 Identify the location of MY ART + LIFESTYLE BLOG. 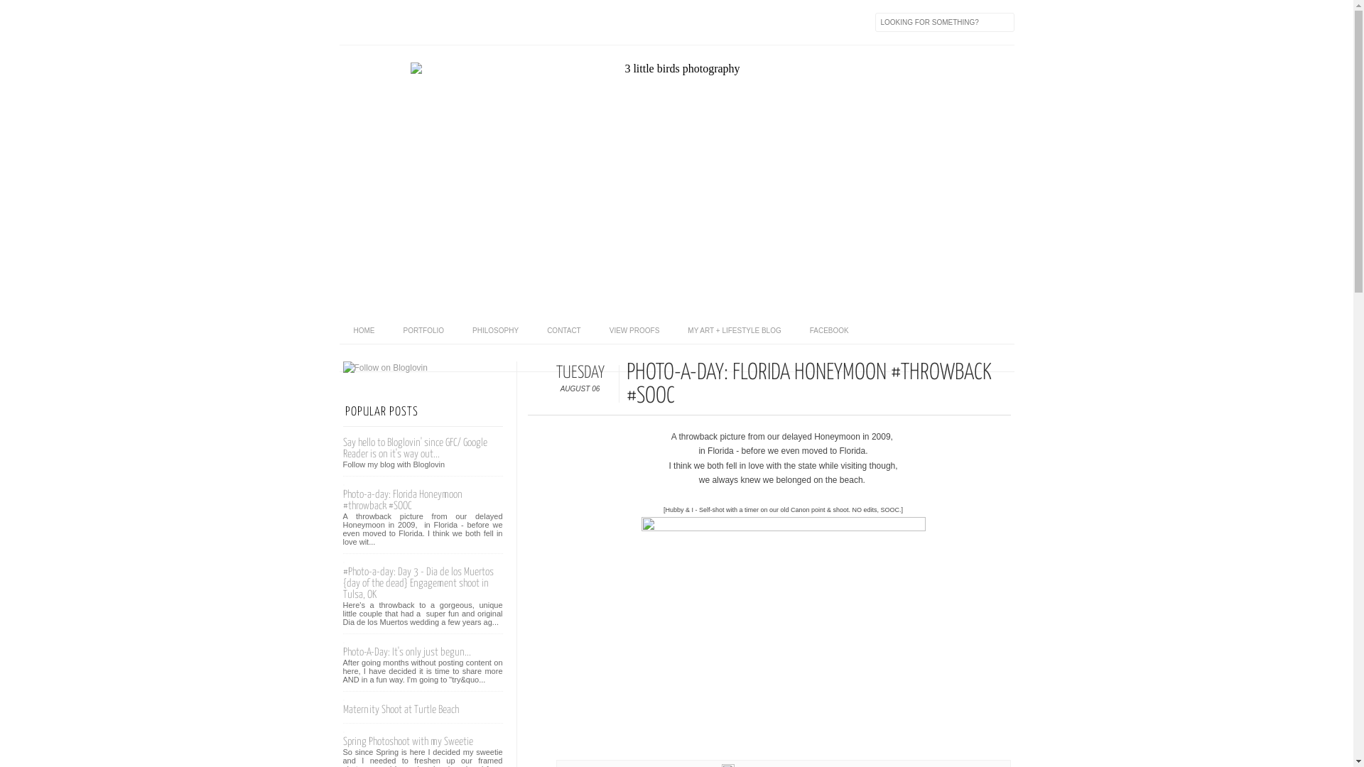
(735, 331).